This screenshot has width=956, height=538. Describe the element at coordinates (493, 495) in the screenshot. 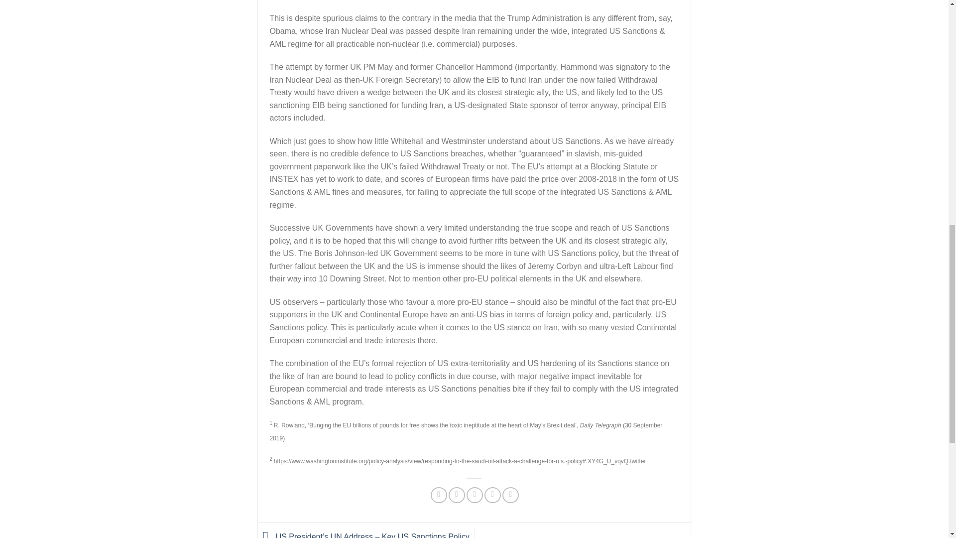

I see `Pin on Pinterest` at that location.